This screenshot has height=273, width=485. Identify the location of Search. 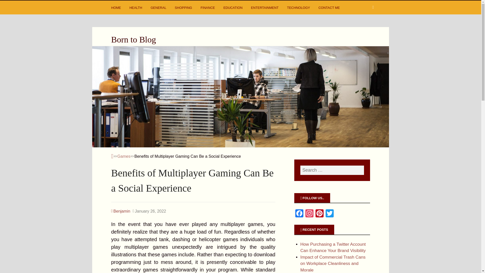
(10, 5).